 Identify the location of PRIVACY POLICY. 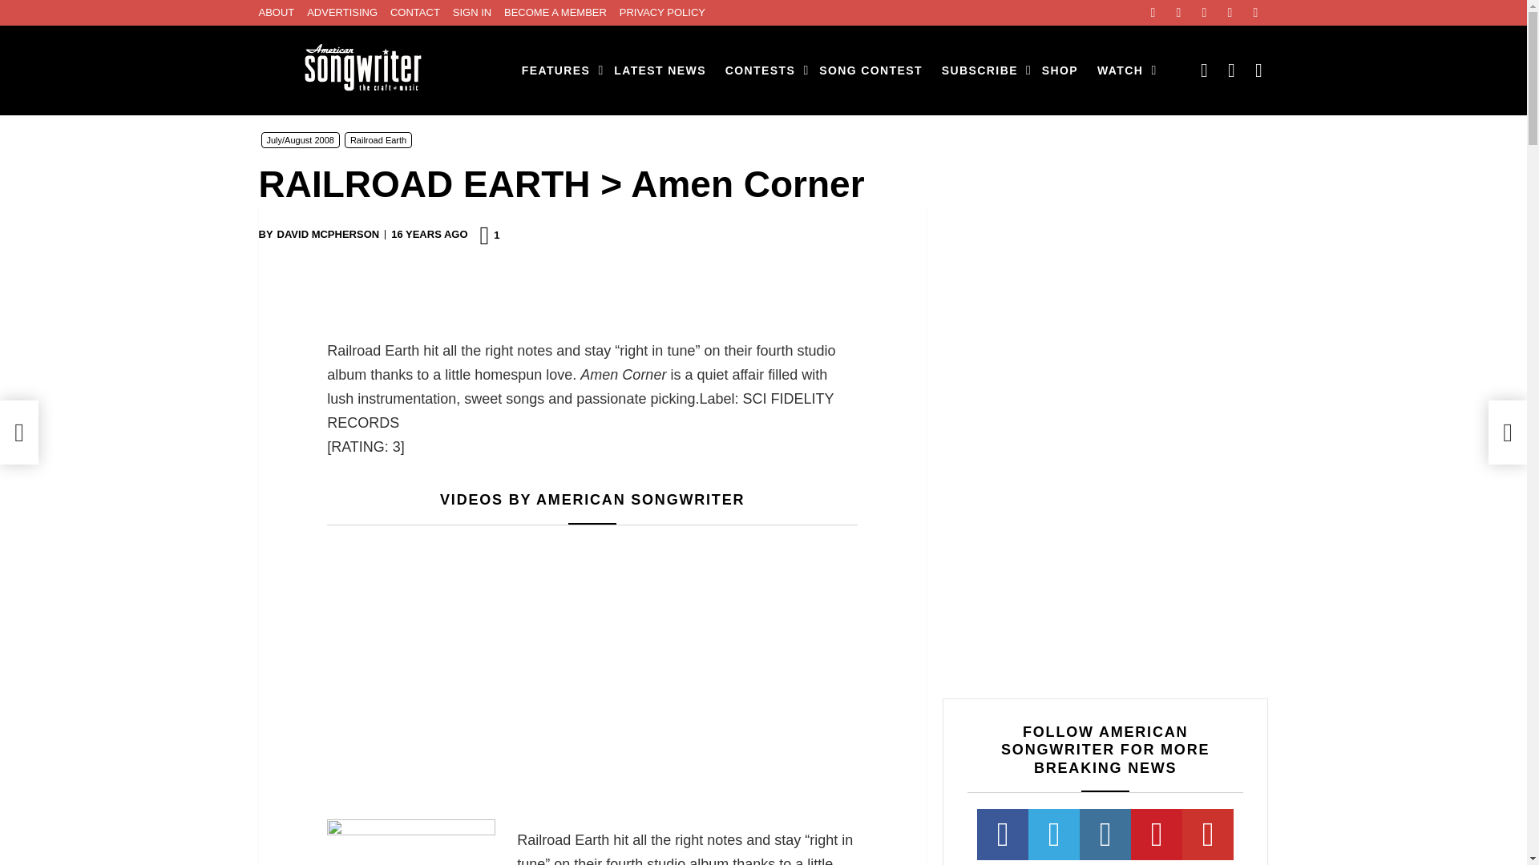
(662, 13).